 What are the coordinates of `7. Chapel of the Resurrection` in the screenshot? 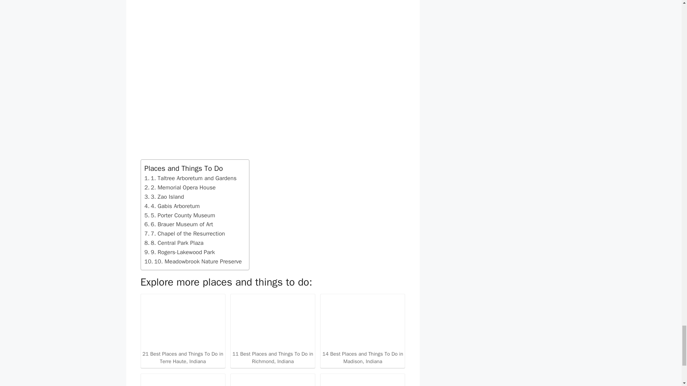 It's located at (185, 234).